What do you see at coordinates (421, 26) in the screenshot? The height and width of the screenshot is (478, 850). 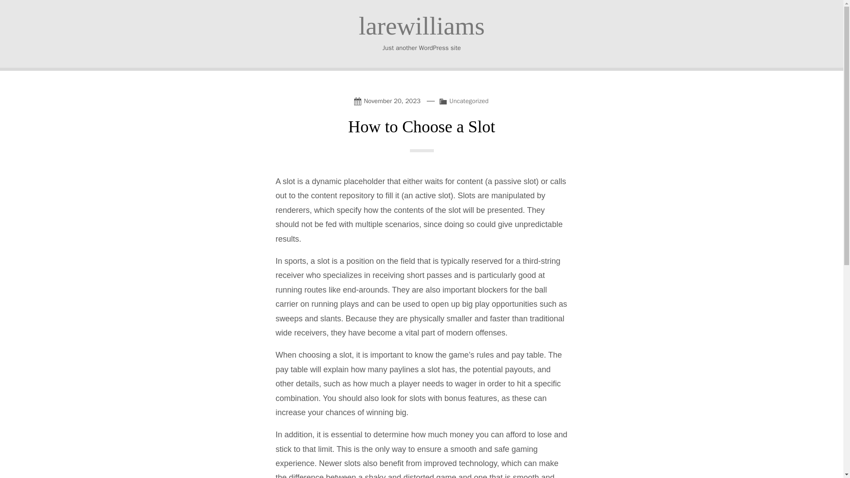 I see `larewilliams` at bounding box center [421, 26].